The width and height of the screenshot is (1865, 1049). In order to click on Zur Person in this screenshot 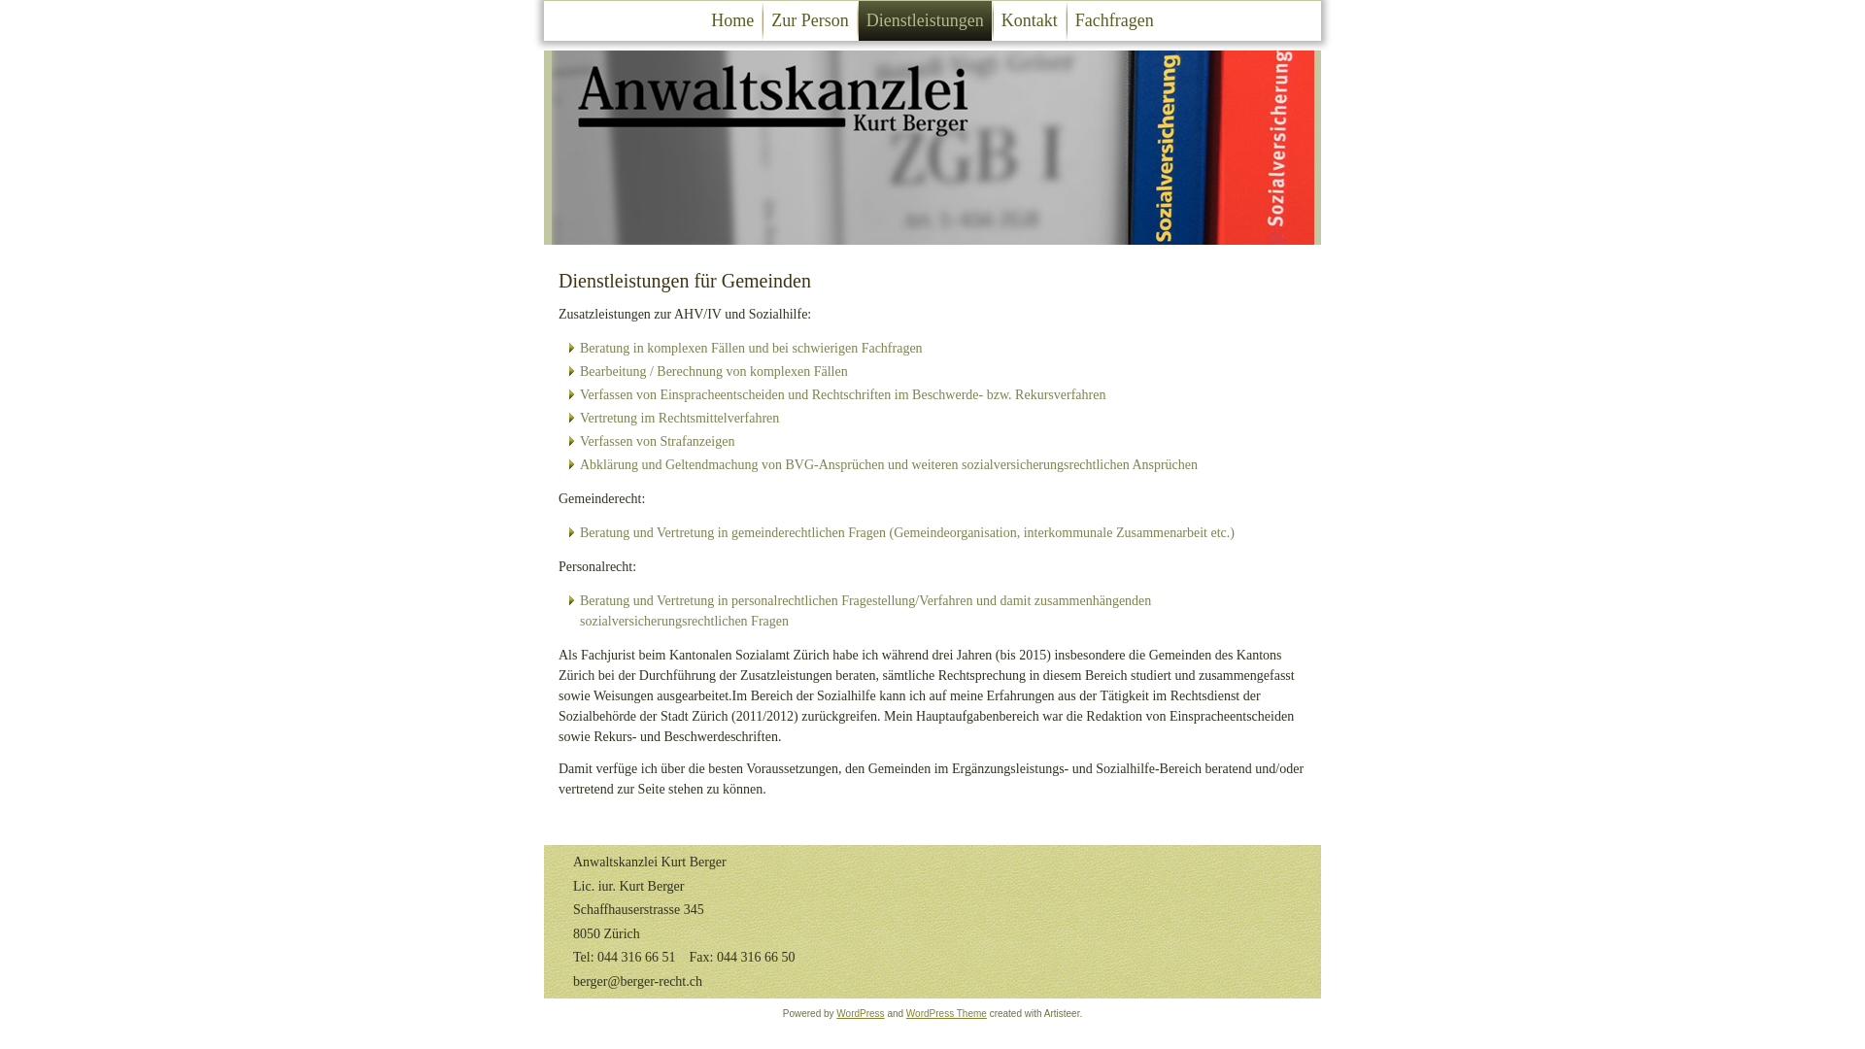, I will do `click(810, 21)`.